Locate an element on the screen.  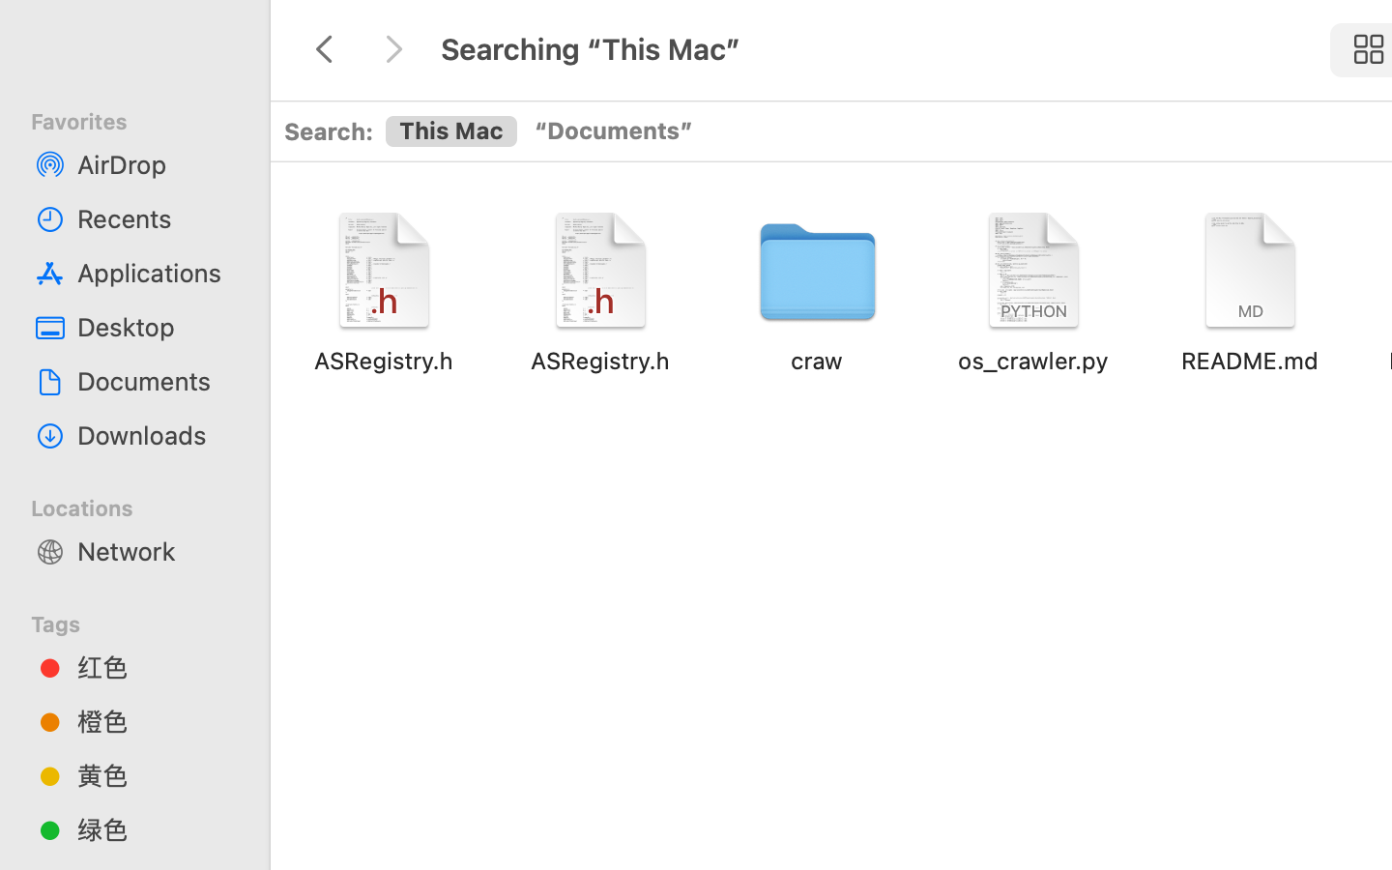
Search: is located at coordinates (329, 130).